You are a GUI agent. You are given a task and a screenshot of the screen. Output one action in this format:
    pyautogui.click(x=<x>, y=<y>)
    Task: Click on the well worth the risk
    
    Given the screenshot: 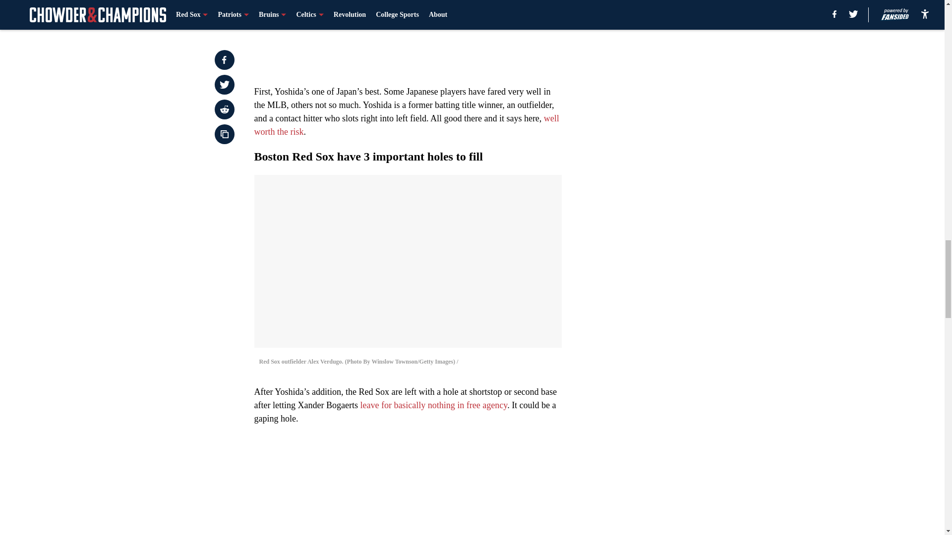 What is the action you would take?
    pyautogui.click(x=407, y=125)
    